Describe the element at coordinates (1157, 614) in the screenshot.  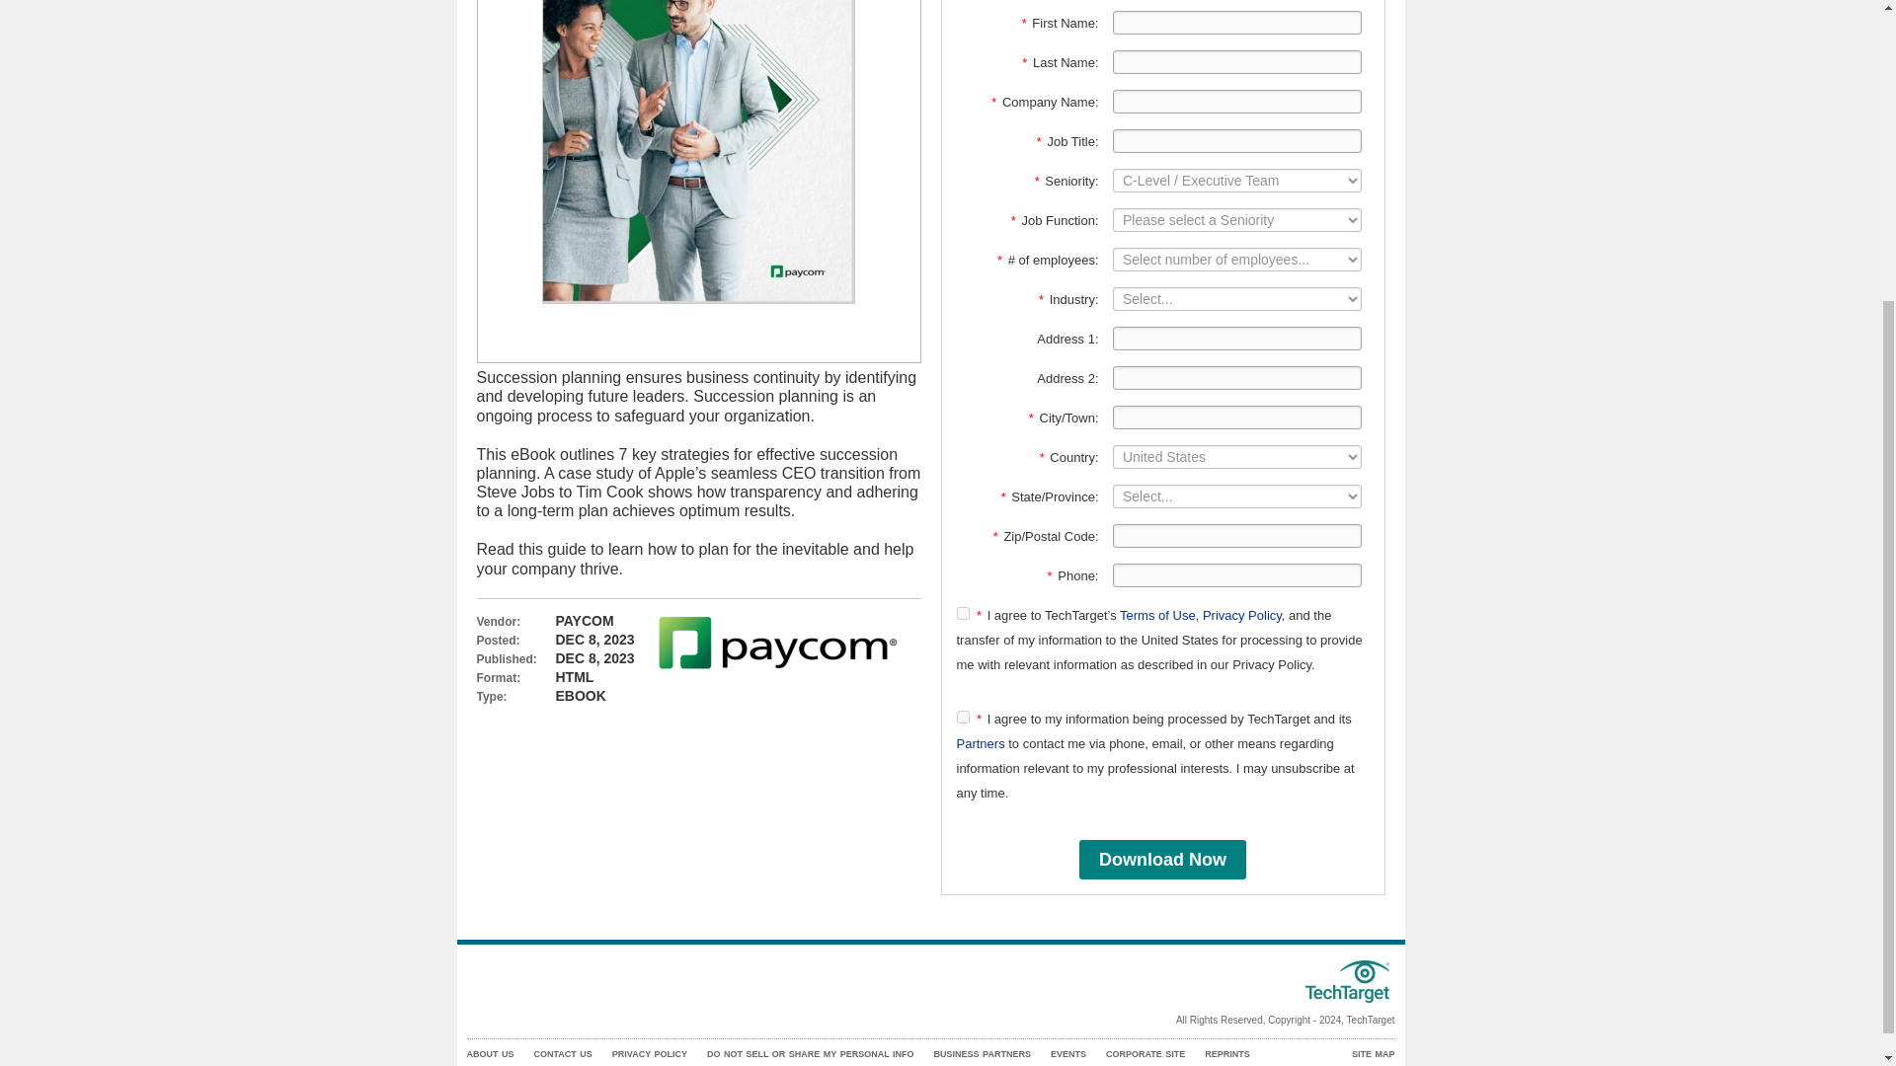
I see `Terms of Use` at that location.